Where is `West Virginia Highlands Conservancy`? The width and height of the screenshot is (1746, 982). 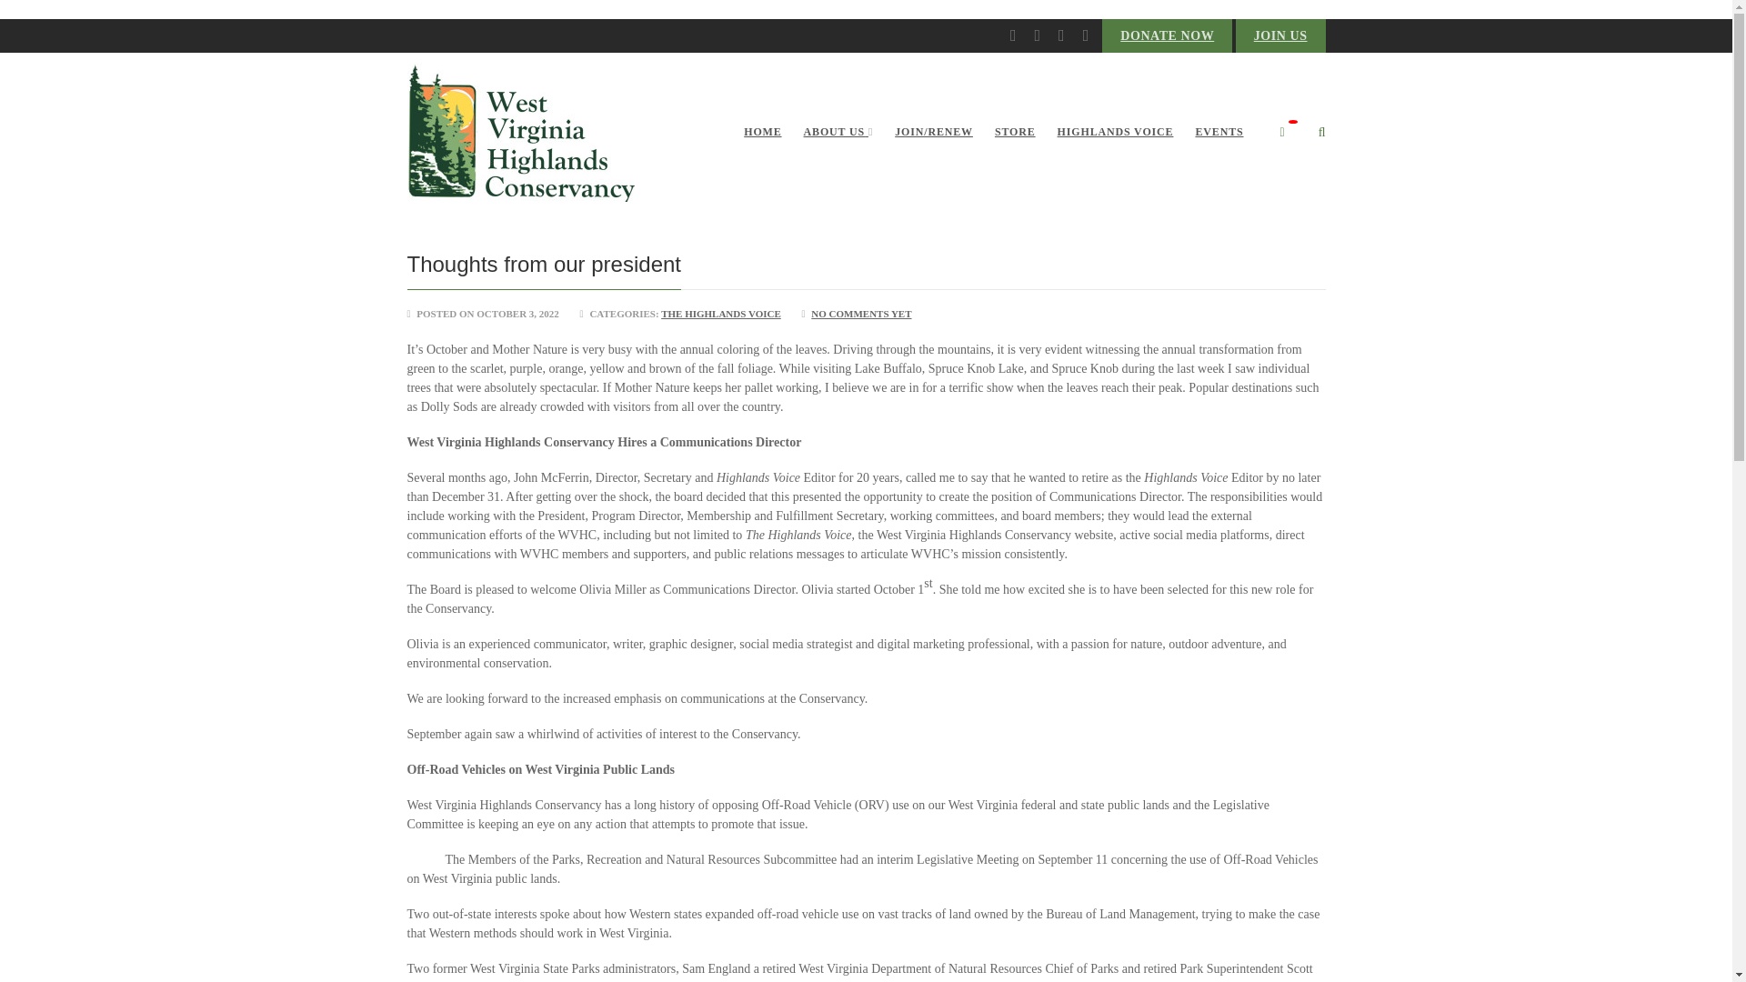
West Virginia Highlands Conservancy is located at coordinates (520, 133).